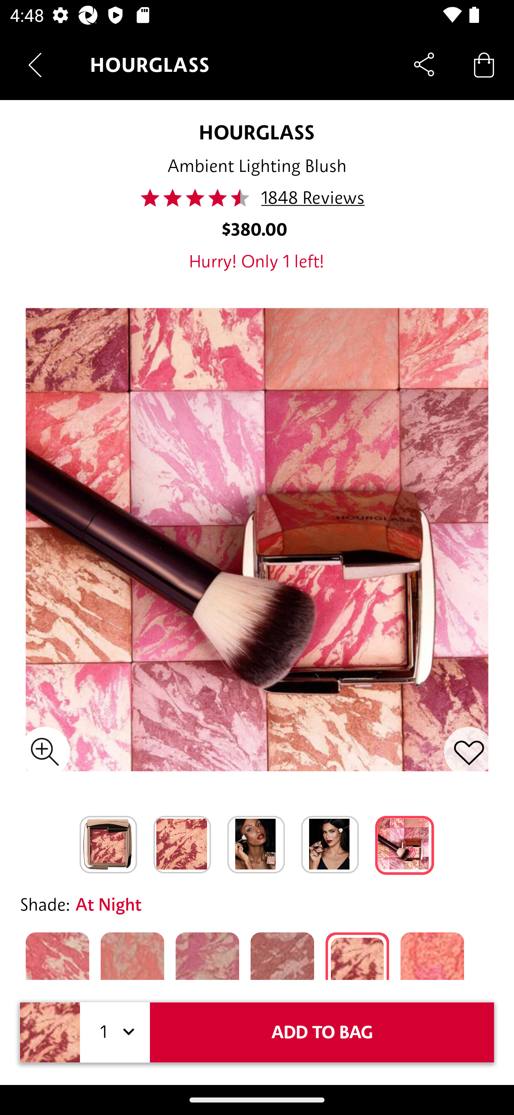 The height and width of the screenshot is (1115, 514). Describe the element at coordinates (35, 65) in the screenshot. I see `Navigate up` at that location.